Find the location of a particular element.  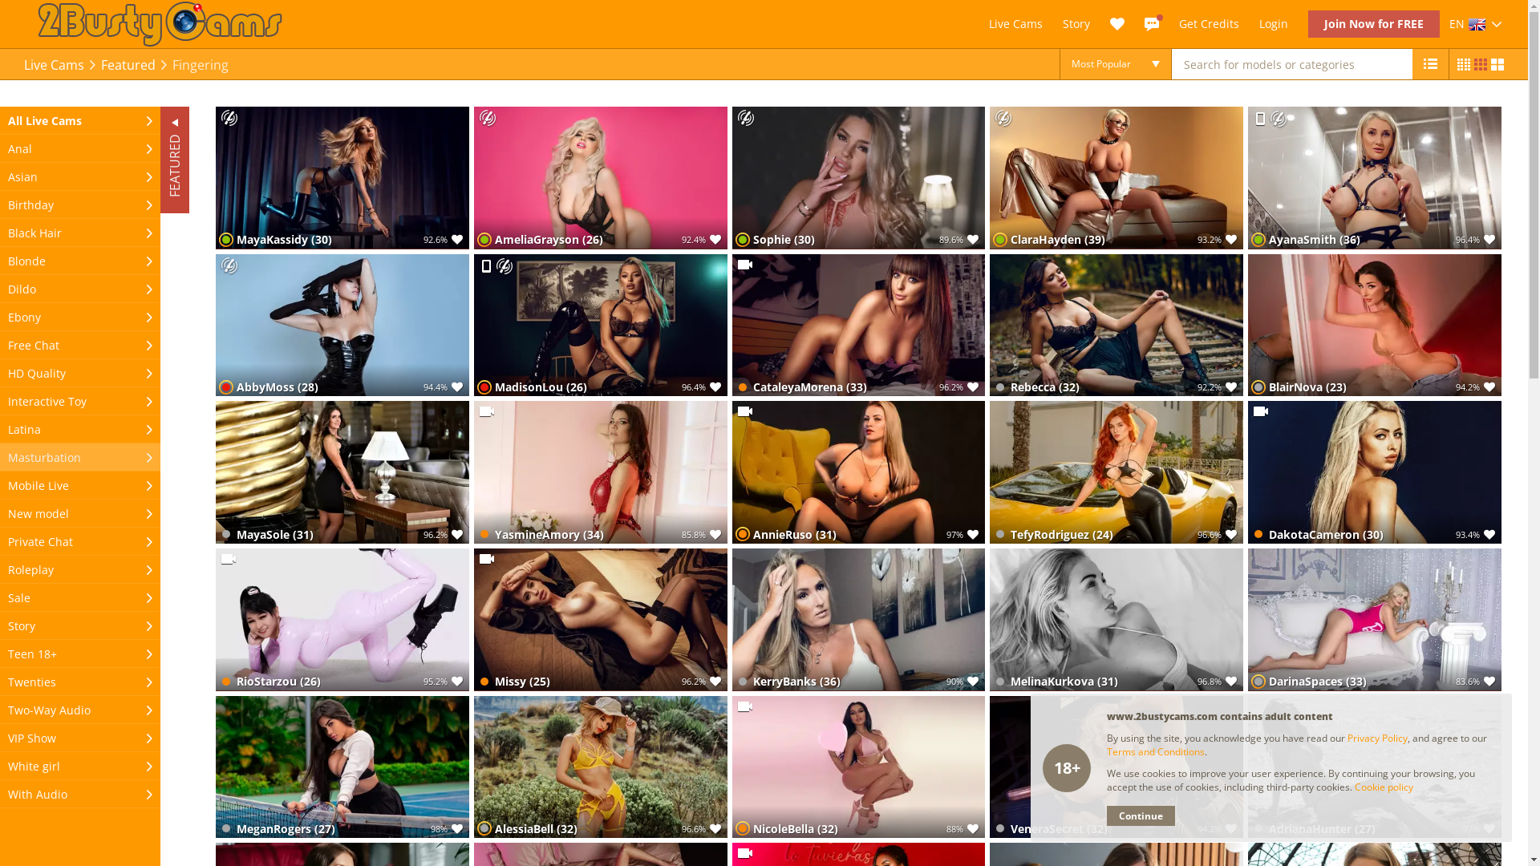

VeneraSecret (32)
94.2% is located at coordinates (1116, 767).